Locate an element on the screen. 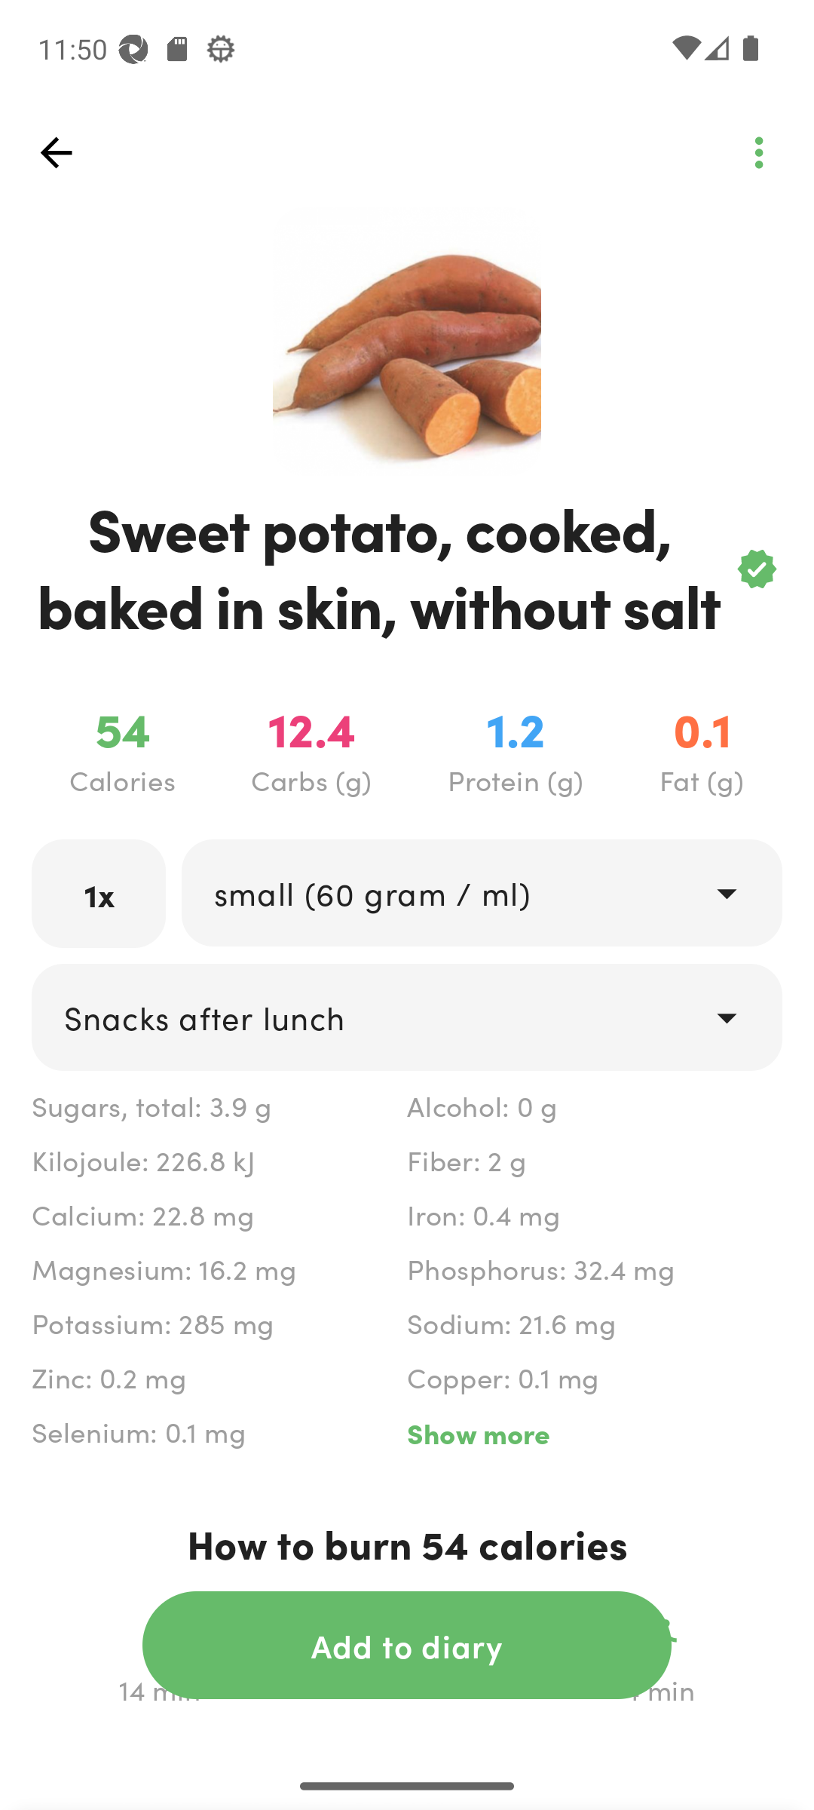 Image resolution: width=814 pixels, height=1810 pixels. action_button Add to diary is located at coordinates (407, 1645).